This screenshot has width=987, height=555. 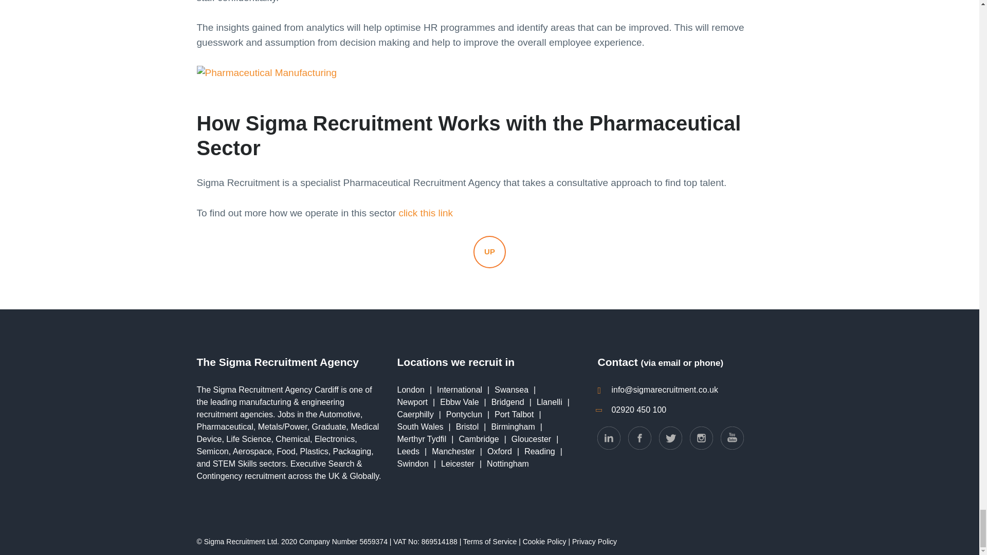 I want to click on Packaging, so click(x=353, y=451).